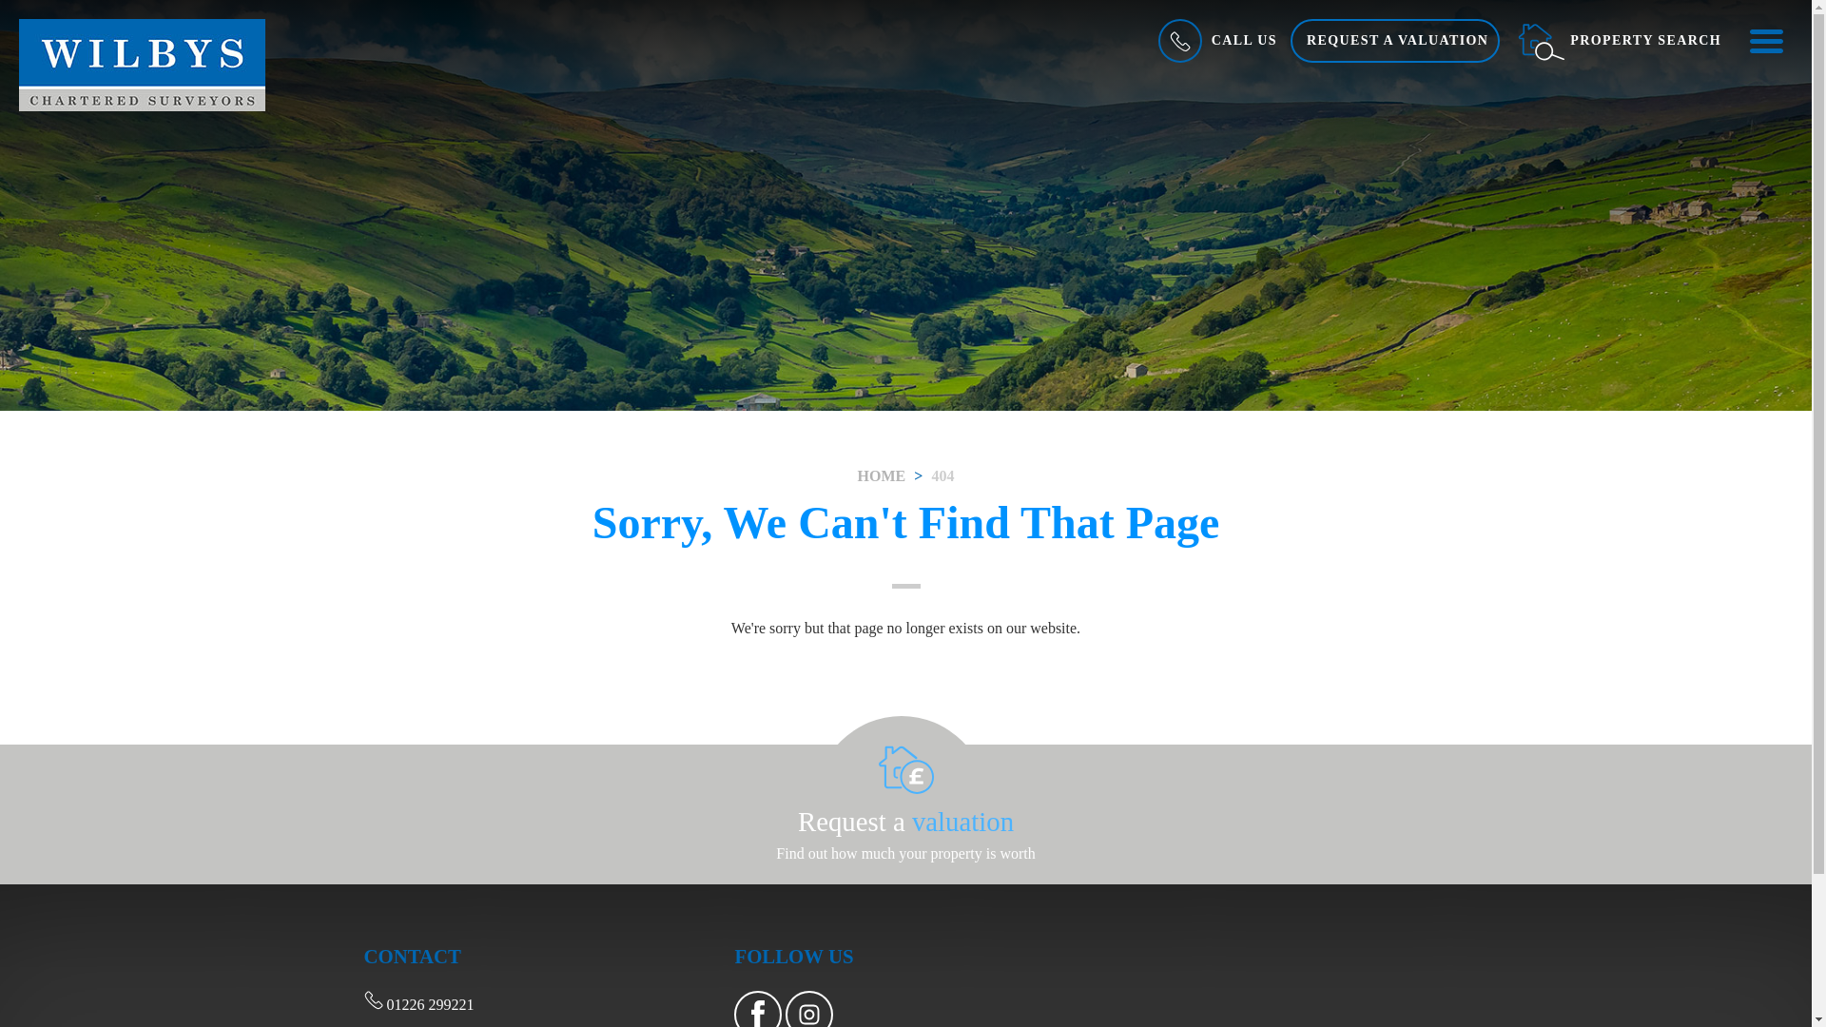 This screenshot has width=1826, height=1027. What do you see at coordinates (1215, 40) in the screenshot?
I see `CALL US` at bounding box center [1215, 40].